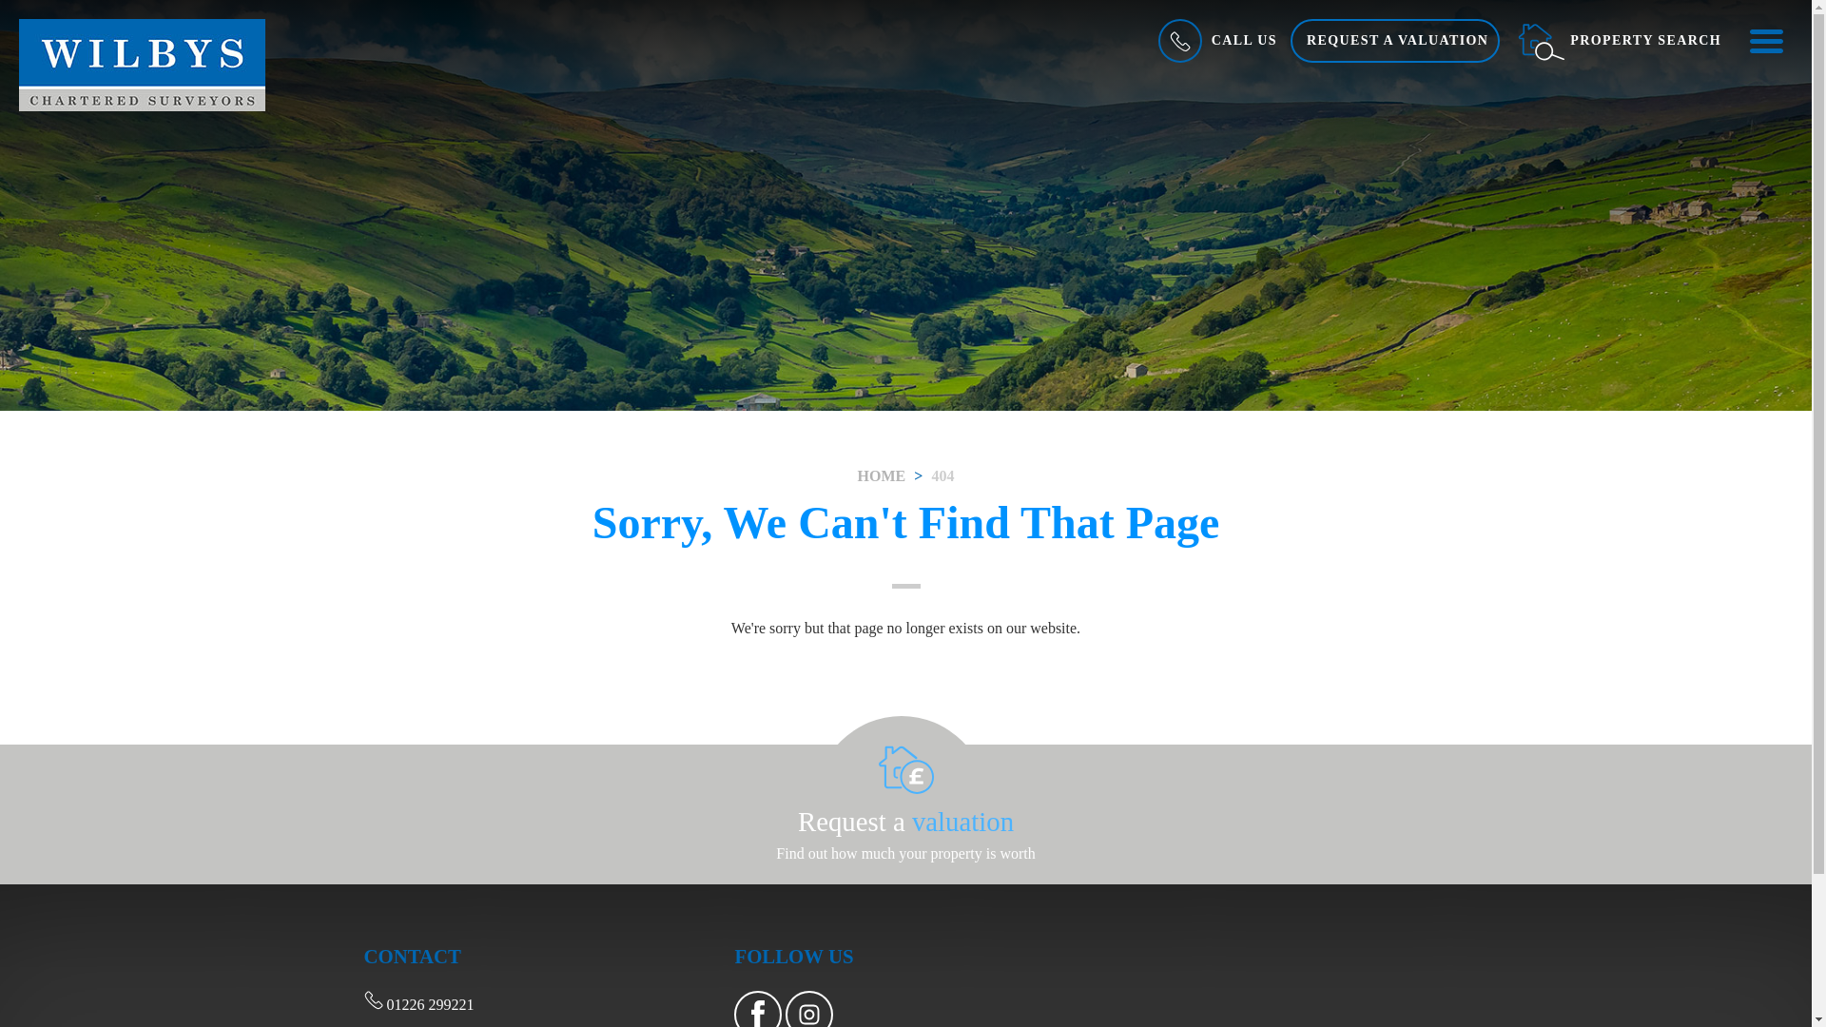 This screenshot has width=1826, height=1027. What do you see at coordinates (1215, 40) in the screenshot?
I see `CALL US` at bounding box center [1215, 40].